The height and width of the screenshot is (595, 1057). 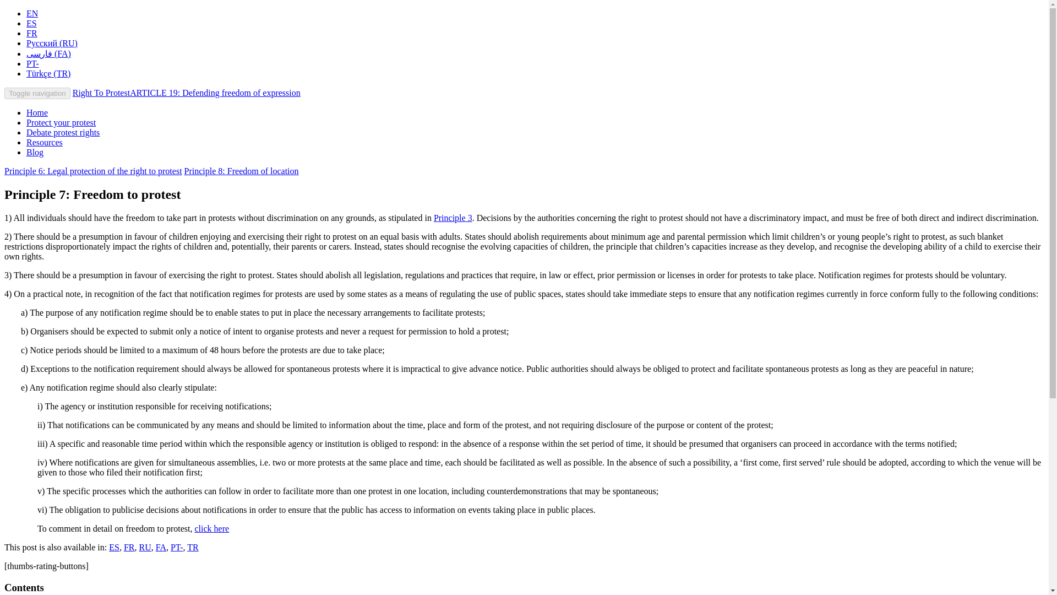 What do you see at coordinates (37, 112) in the screenshot?
I see `Home` at bounding box center [37, 112].